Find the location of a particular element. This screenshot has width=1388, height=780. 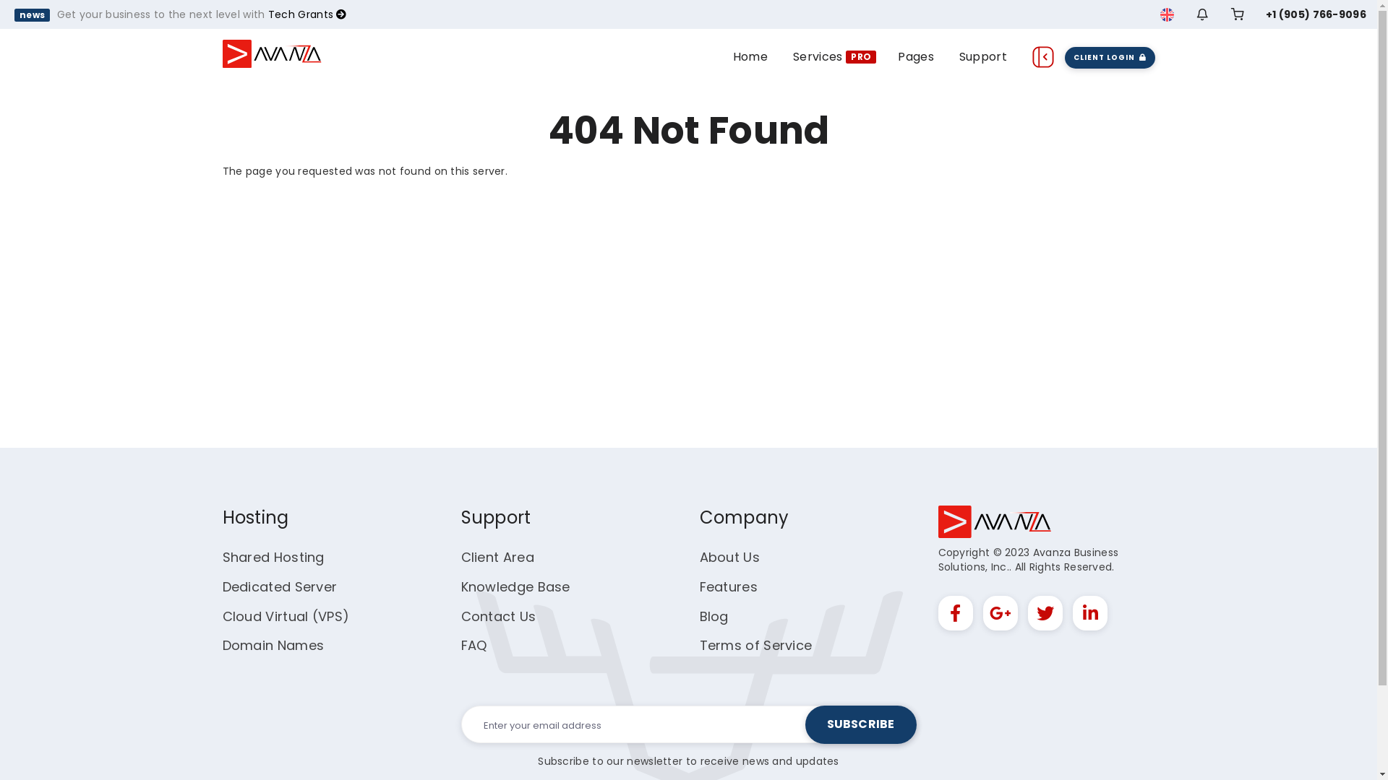

FAQ is located at coordinates (474, 646).